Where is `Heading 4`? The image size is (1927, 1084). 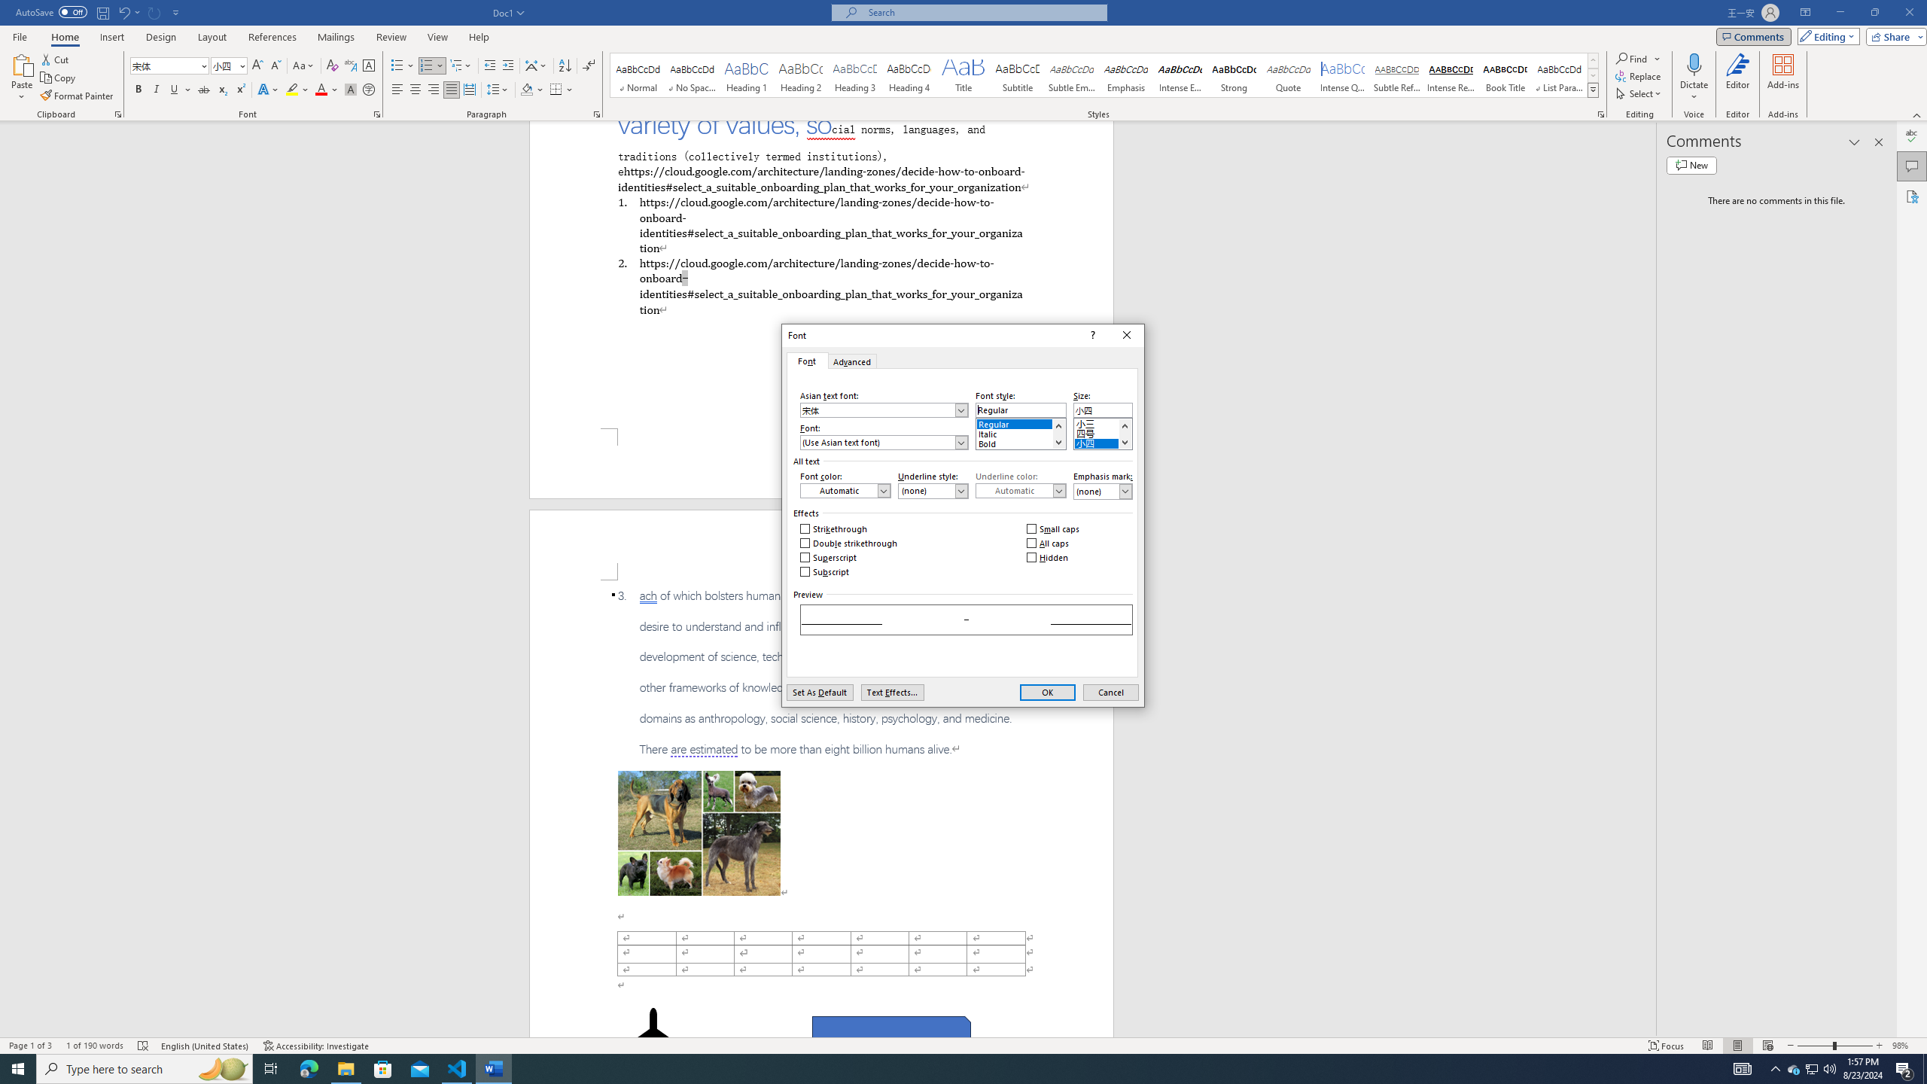
Heading 4 is located at coordinates (825, 571).